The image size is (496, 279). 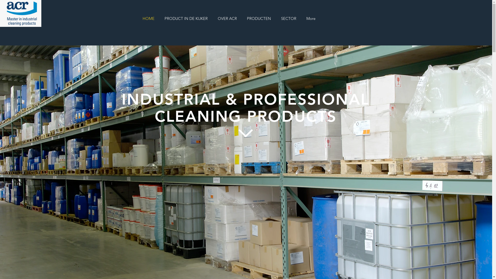 What do you see at coordinates (227, 19) in the screenshot?
I see `OVER ACR` at bounding box center [227, 19].